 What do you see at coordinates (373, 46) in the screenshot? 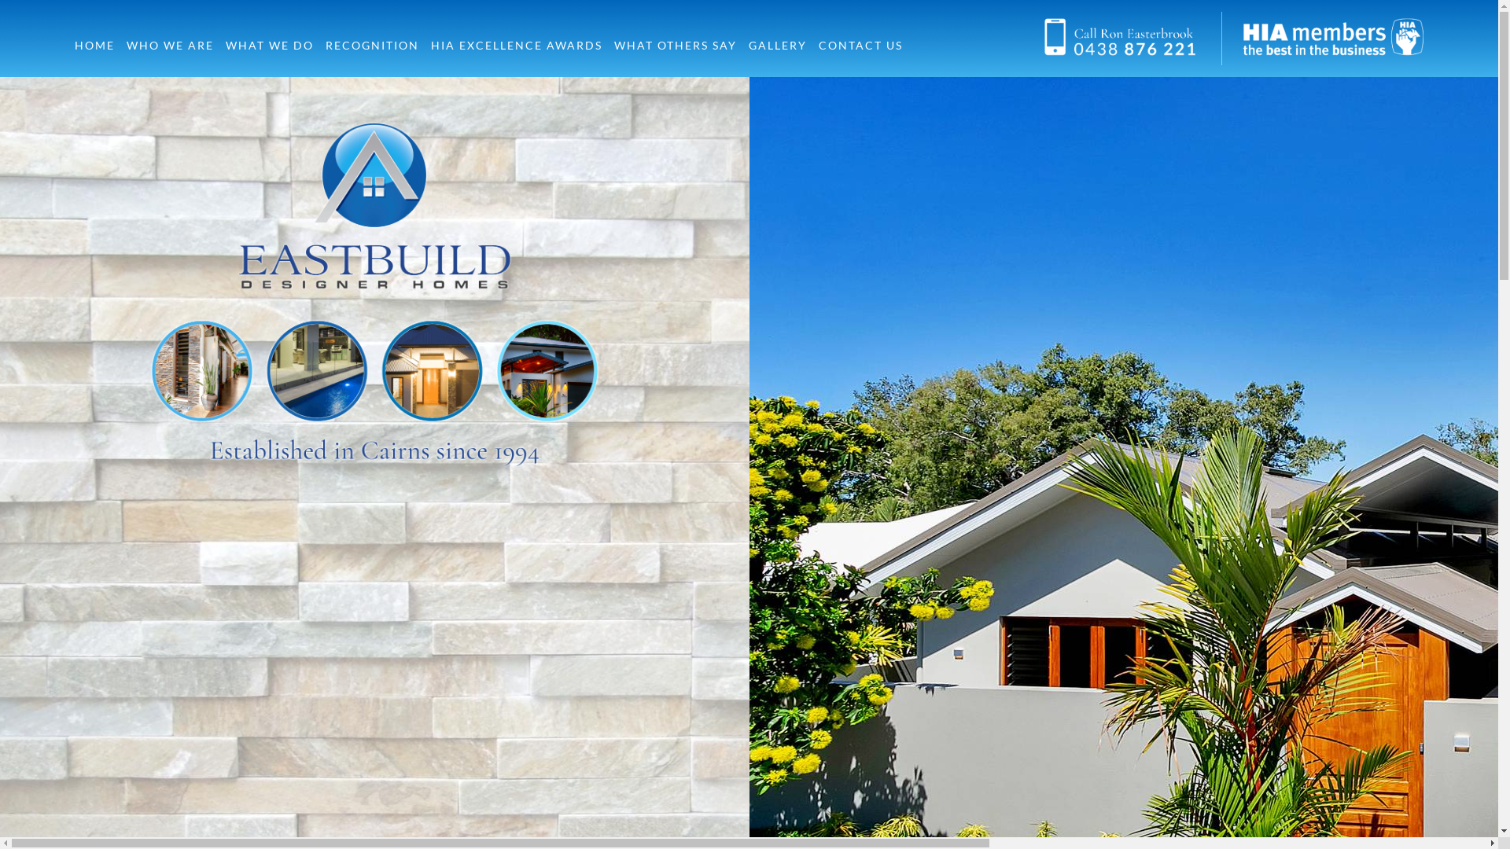
I see `RECOGNITION` at bounding box center [373, 46].